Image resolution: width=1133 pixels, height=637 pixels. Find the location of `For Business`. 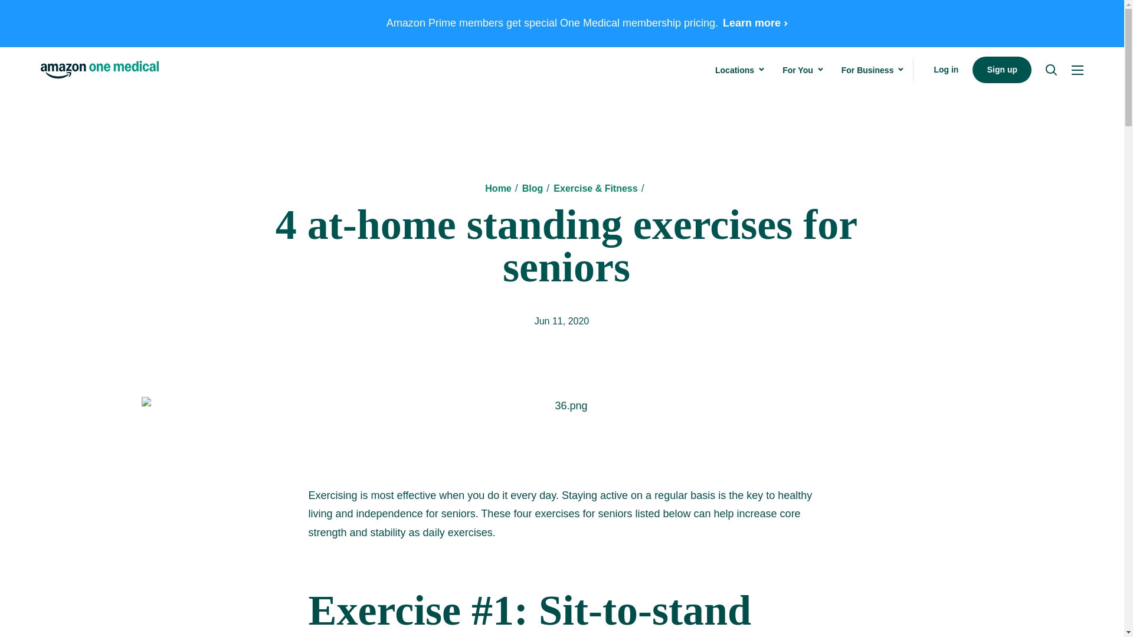

For Business is located at coordinates (867, 70).